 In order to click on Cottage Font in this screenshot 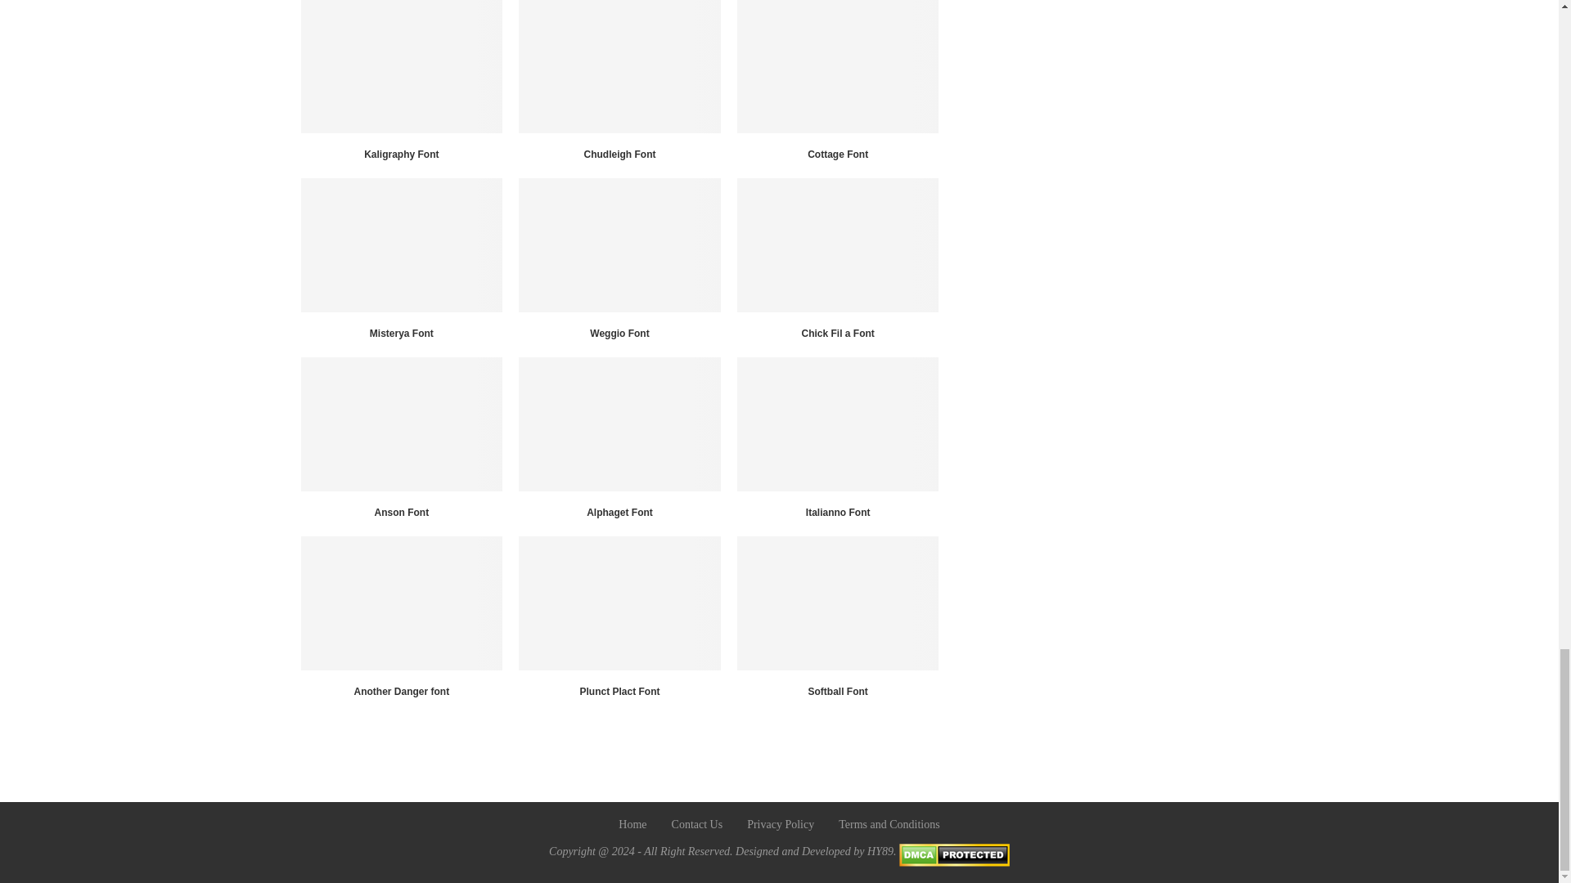, I will do `click(838, 66)`.